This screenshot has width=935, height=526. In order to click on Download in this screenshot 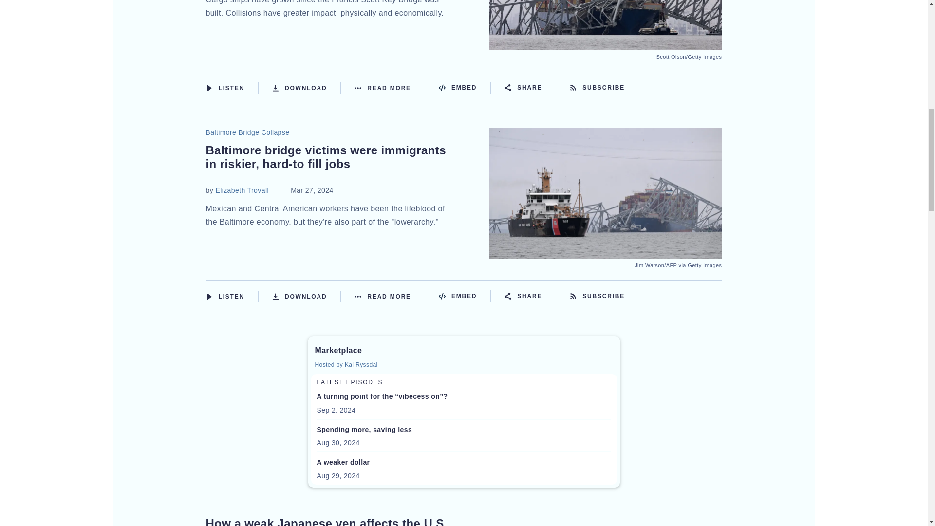, I will do `click(306, 88)`.